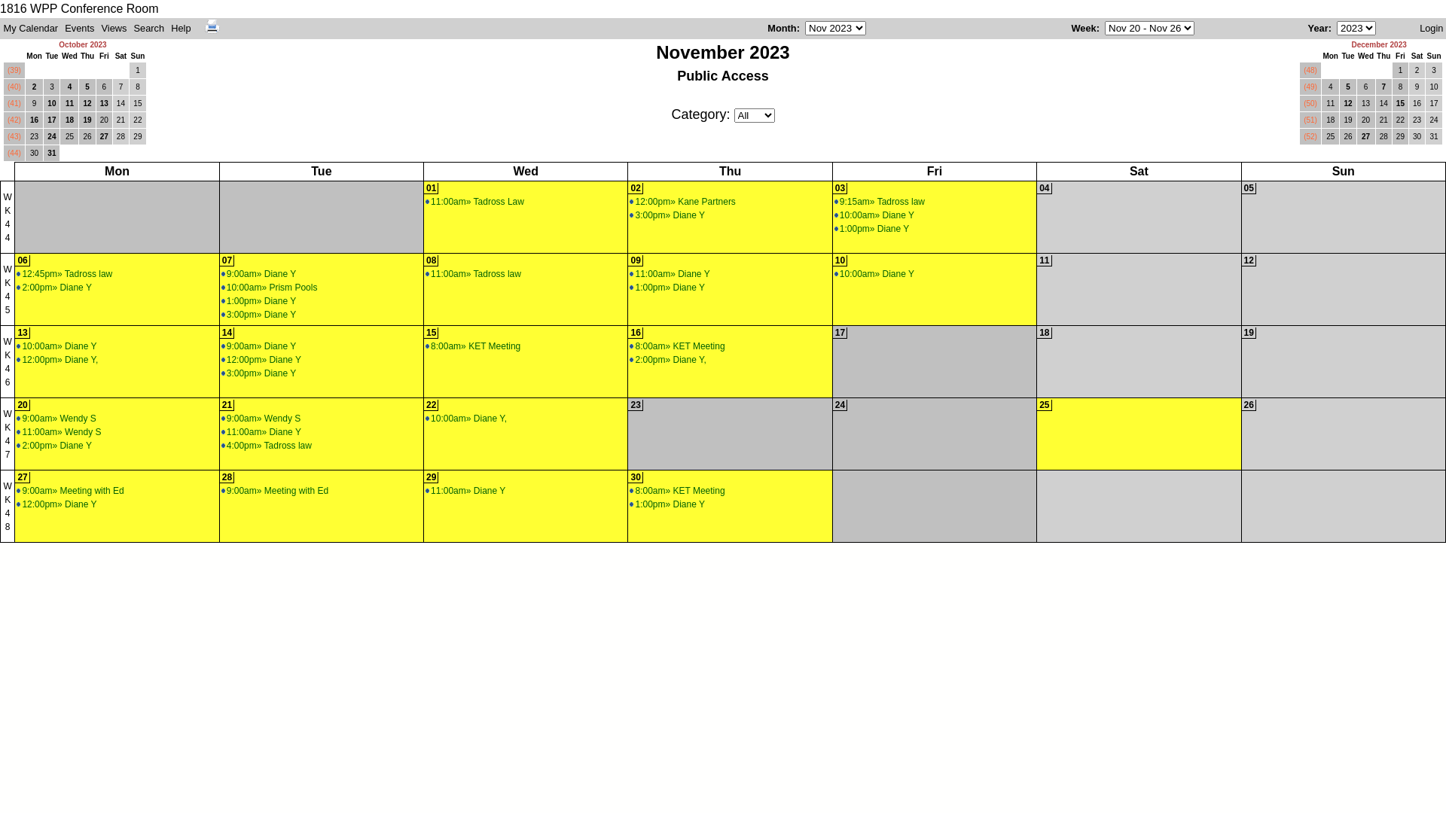  Describe the element at coordinates (51, 137) in the screenshot. I see `24` at that location.